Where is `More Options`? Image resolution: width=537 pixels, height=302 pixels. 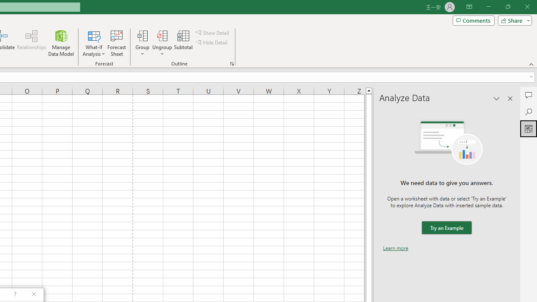 More Options is located at coordinates (162, 51).